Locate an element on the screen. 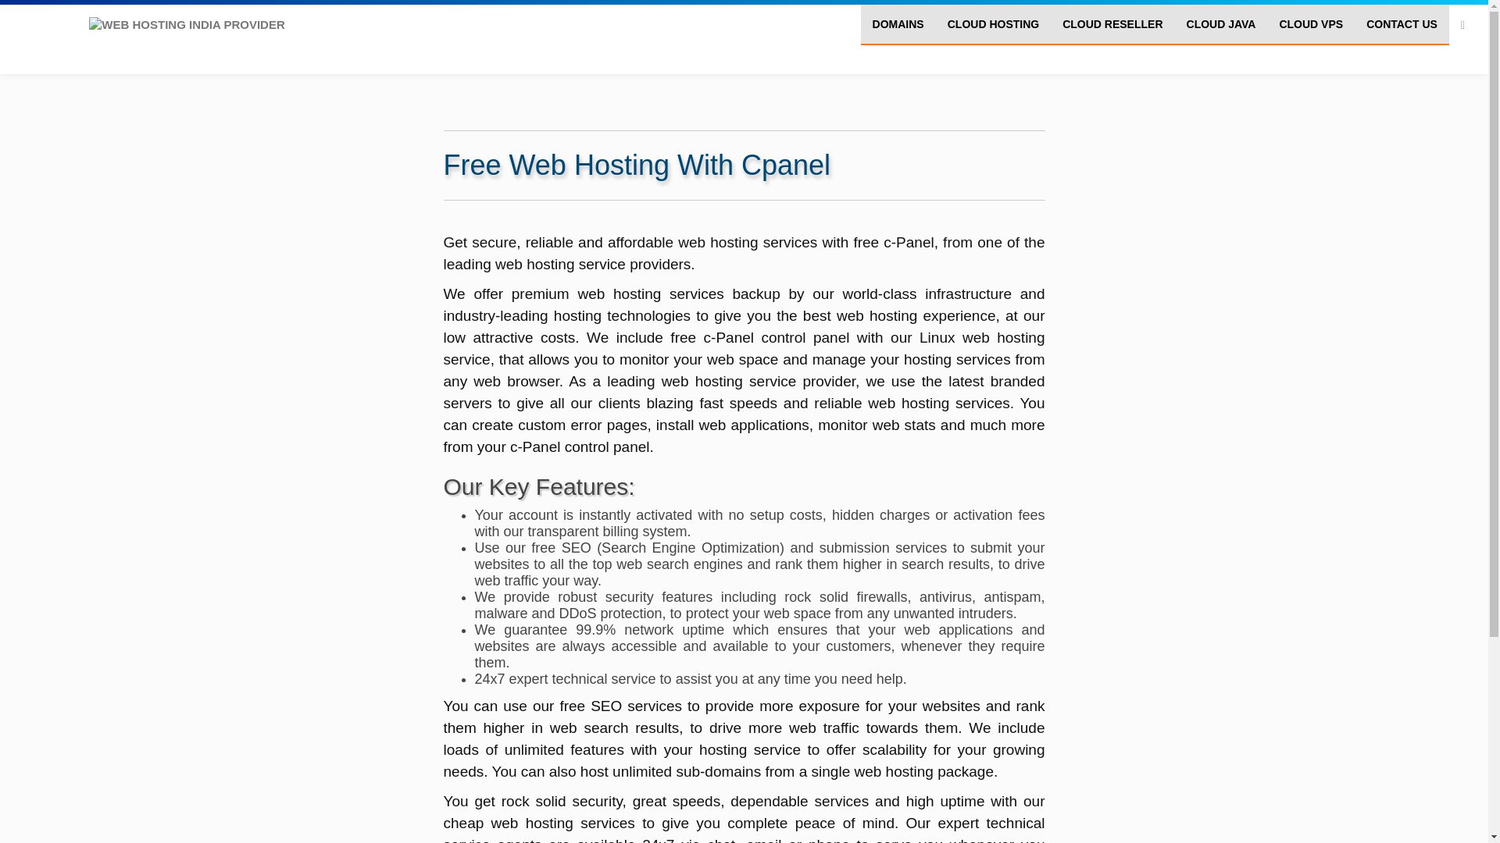 The width and height of the screenshot is (1500, 843). CLOUD HOSTING is located at coordinates (994, 25).